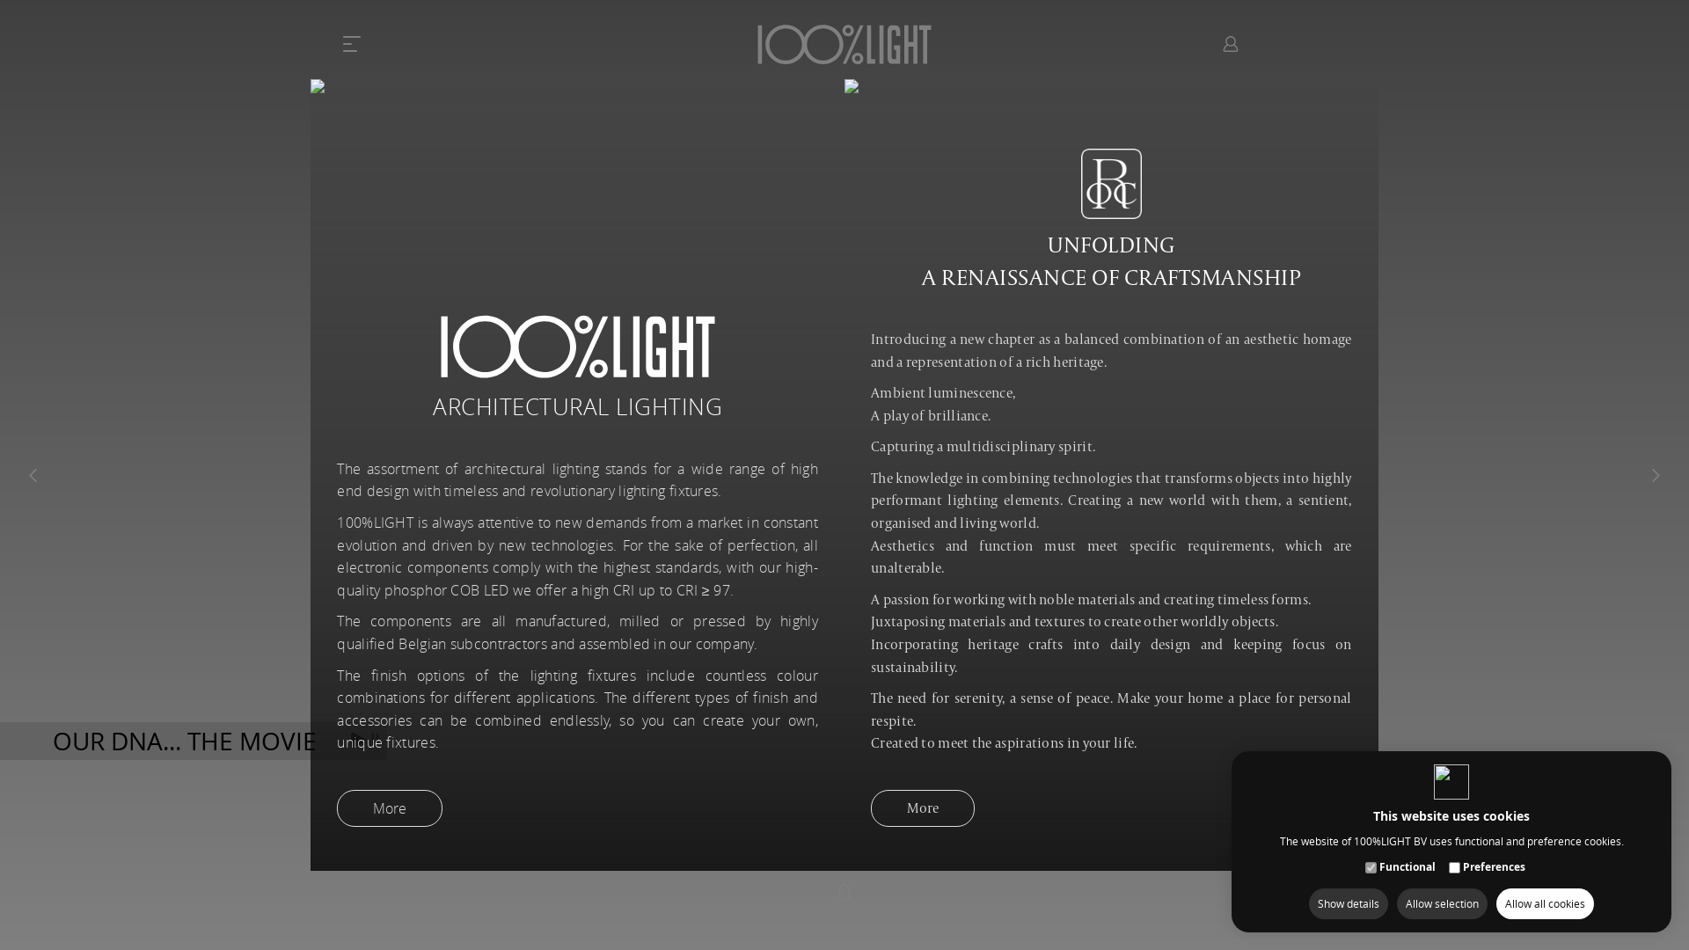 Image resolution: width=1689 pixels, height=950 pixels. What do you see at coordinates (1349, 904) in the screenshot?
I see `Show details` at bounding box center [1349, 904].